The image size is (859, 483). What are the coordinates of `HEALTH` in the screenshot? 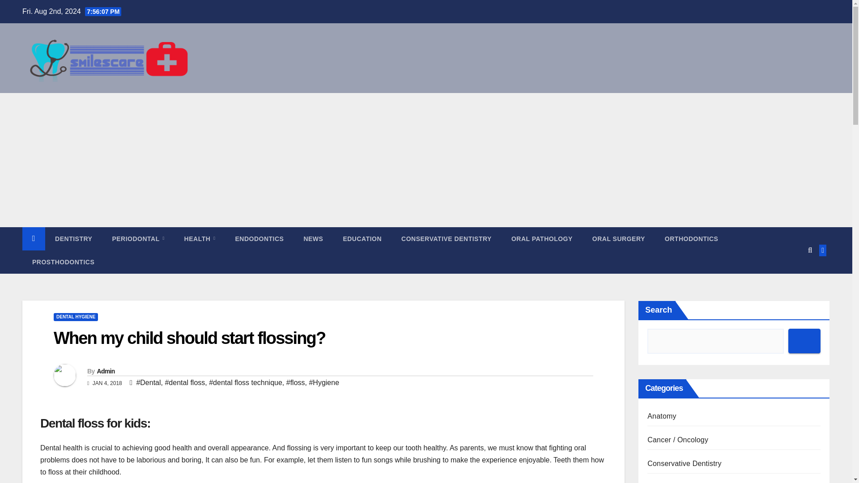 It's located at (200, 239).